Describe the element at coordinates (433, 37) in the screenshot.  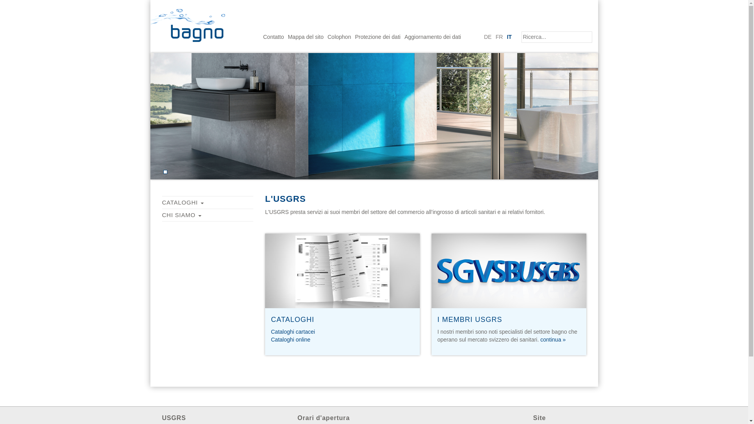
I see `Aggiornamento dei dati` at that location.